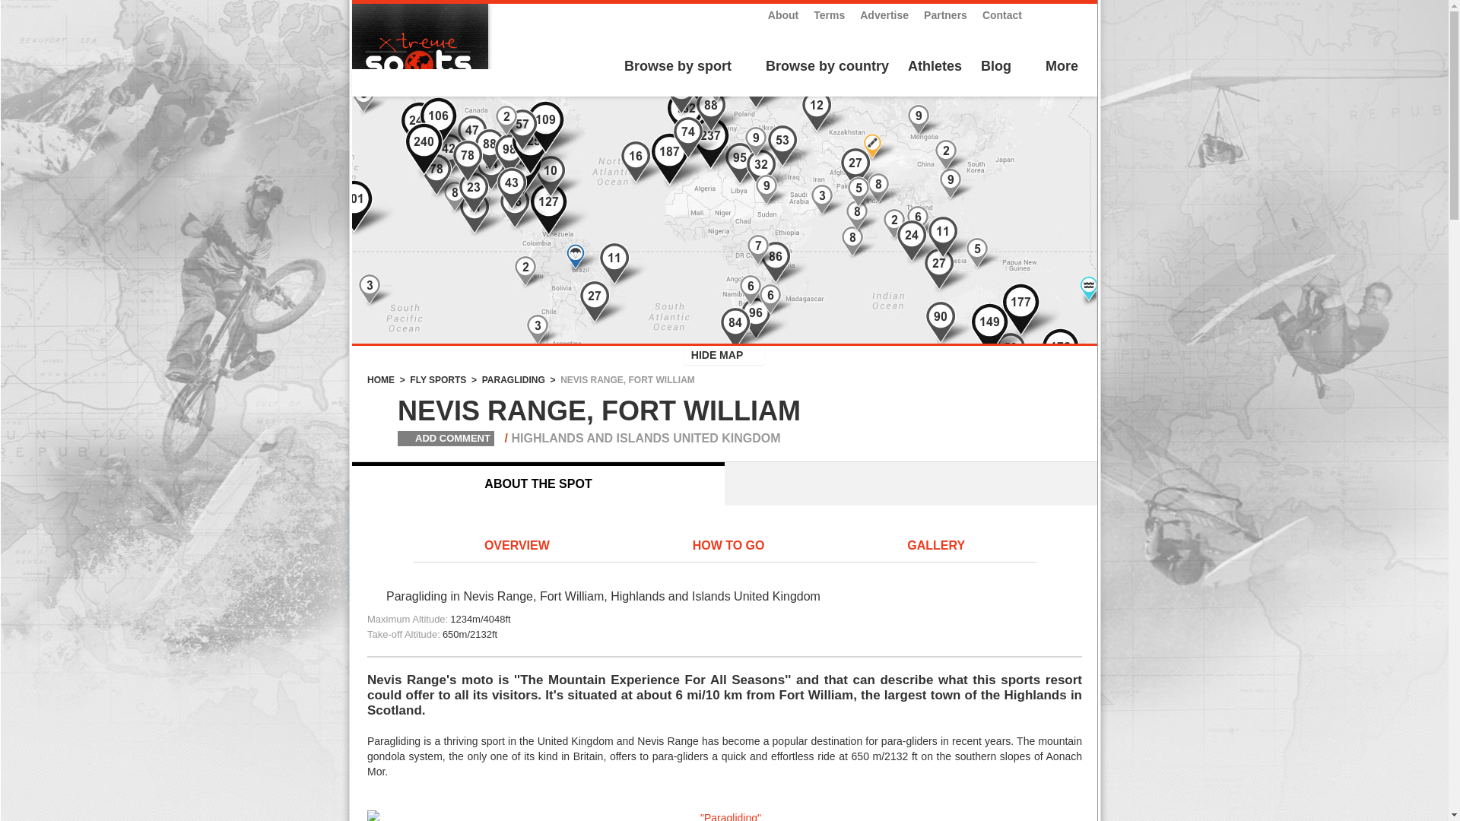 The image size is (1460, 821). What do you see at coordinates (432, 438) in the screenshot?
I see `ADD COMMENT` at bounding box center [432, 438].